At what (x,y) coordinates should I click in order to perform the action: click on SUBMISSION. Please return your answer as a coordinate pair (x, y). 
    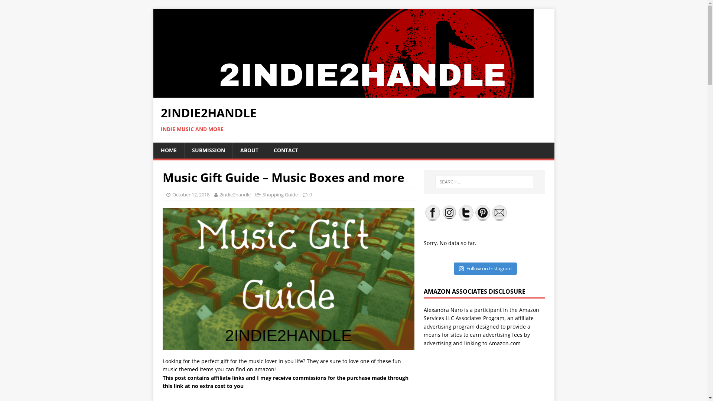
    Looking at the image, I should click on (208, 150).